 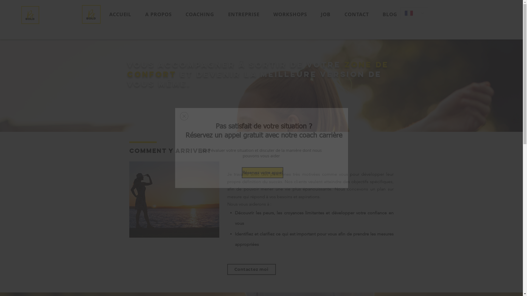 What do you see at coordinates (326, 14) in the screenshot?
I see `JOB` at bounding box center [326, 14].